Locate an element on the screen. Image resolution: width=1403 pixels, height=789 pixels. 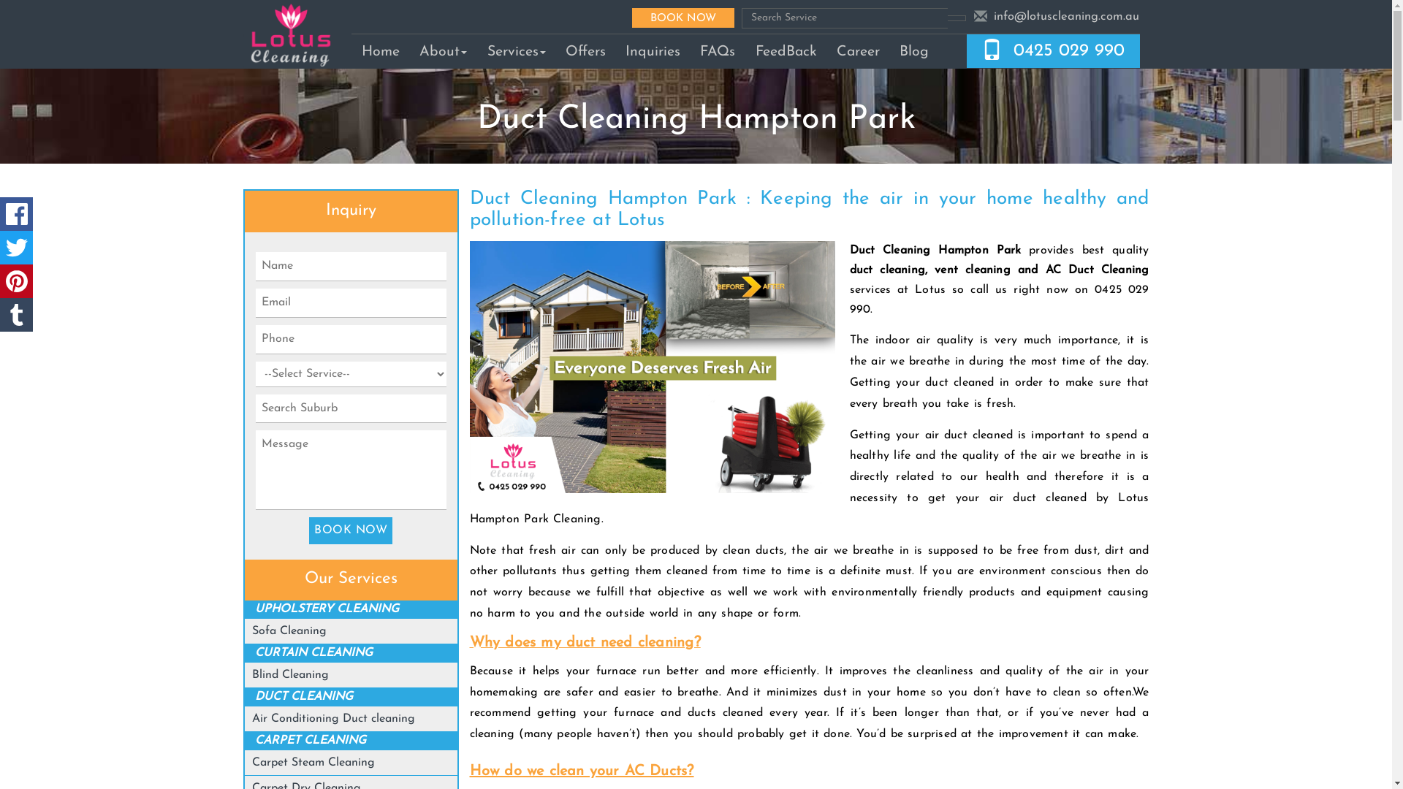
share with: twitter is located at coordinates (16, 248).